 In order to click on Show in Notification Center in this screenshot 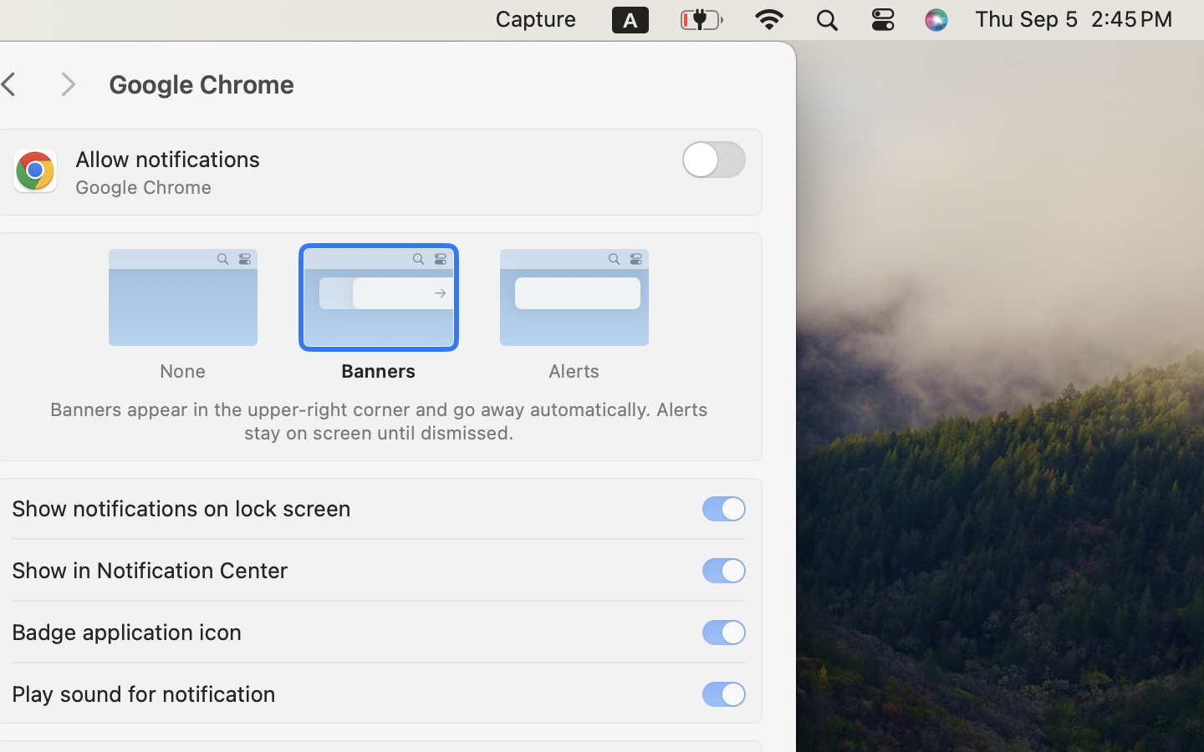, I will do `click(150, 568)`.